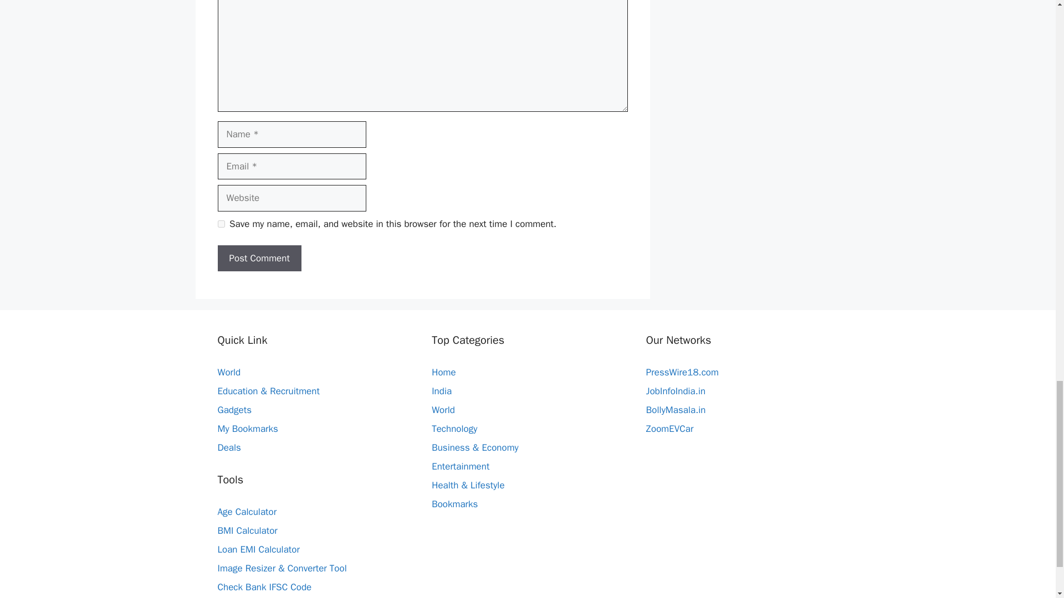 This screenshot has width=1064, height=598. What do you see at coordinates (247, 429) in the screenshot?
I see `My Bookmarks` at bounding box center [247, 429].